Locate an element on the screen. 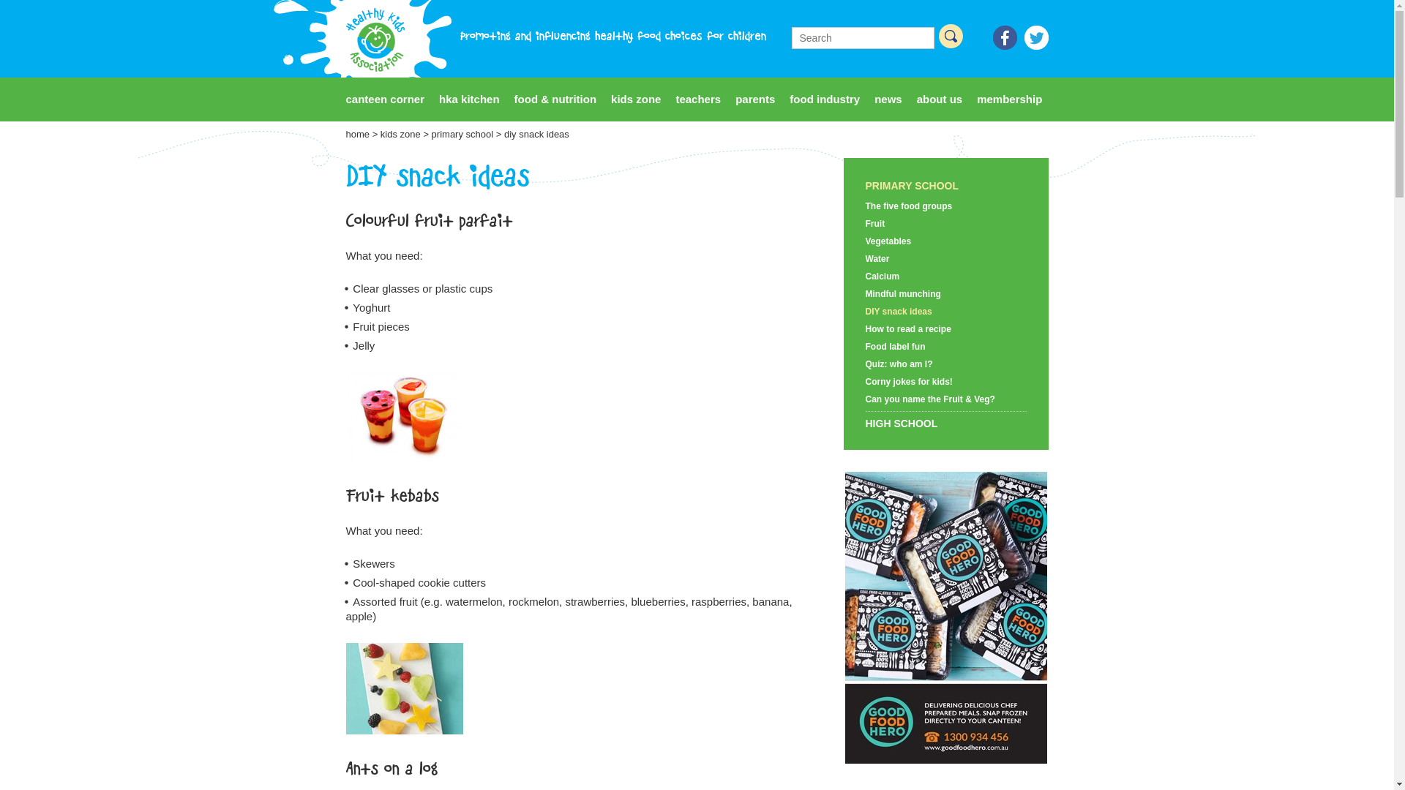 Image resolution: width=1405 pixels, height=790 pixels.  March  is located at coordinates (945, 617).